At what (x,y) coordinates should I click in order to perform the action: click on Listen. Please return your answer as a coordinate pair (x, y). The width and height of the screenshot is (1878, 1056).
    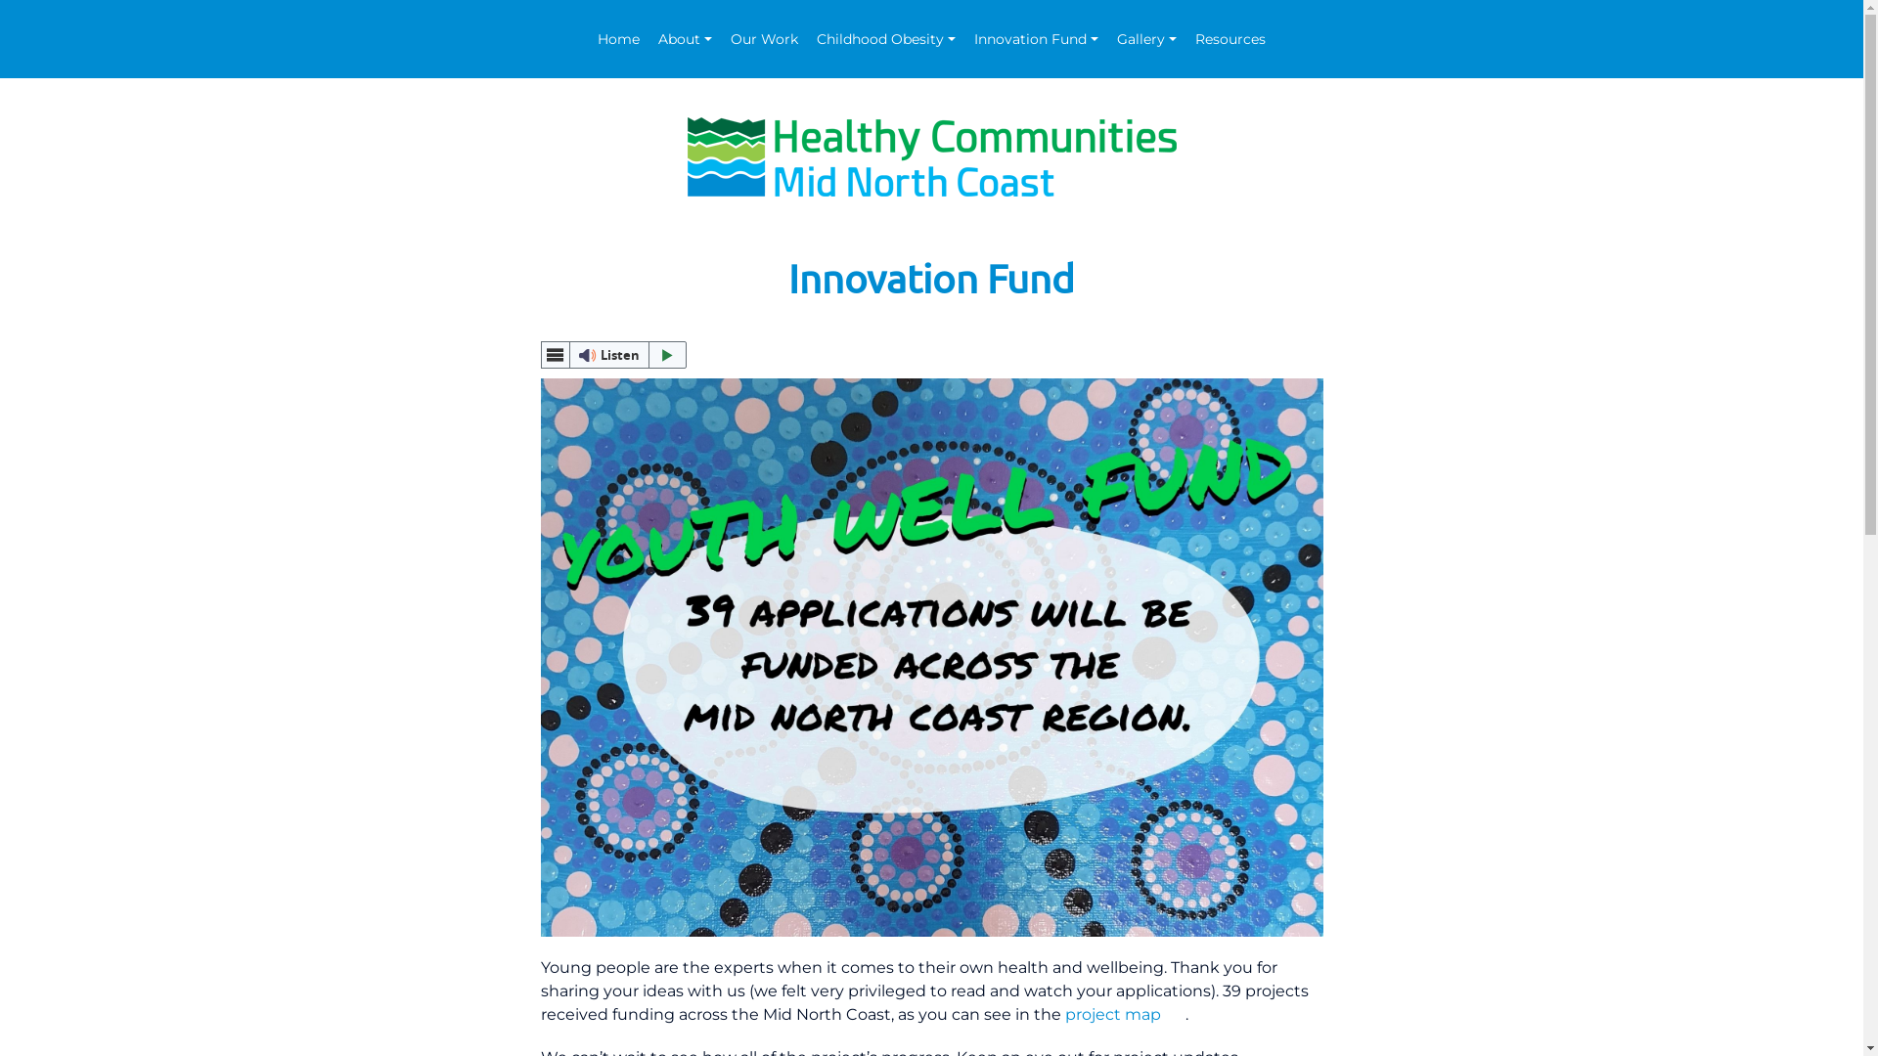
    Looking at the image, I should click on (613, 355).